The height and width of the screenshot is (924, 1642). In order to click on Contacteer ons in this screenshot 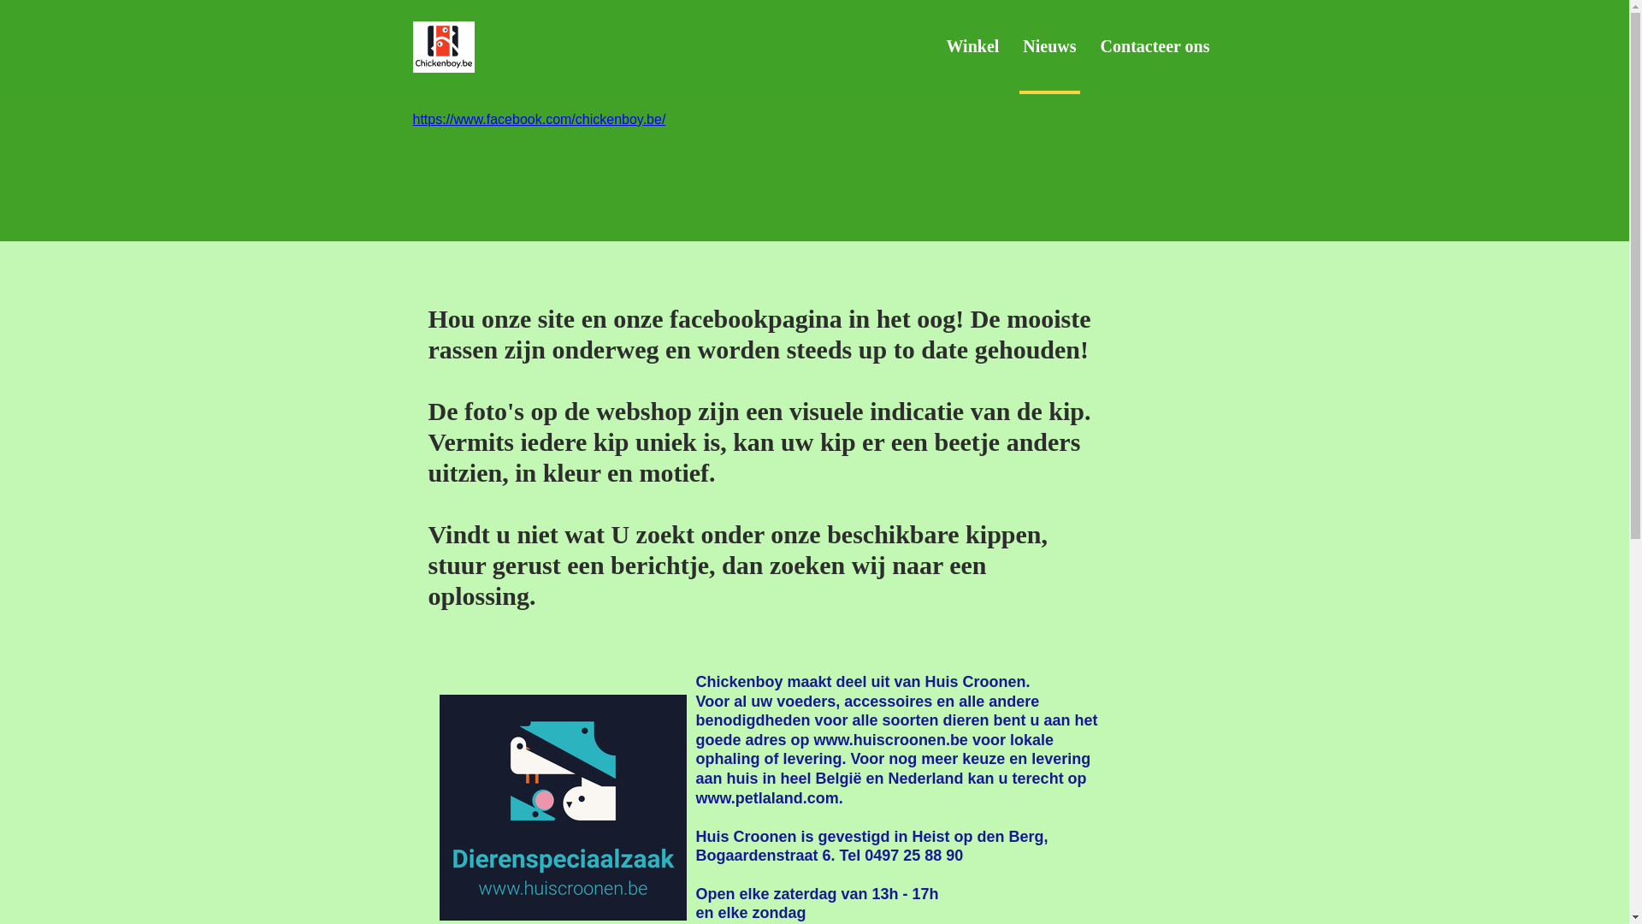, I will do `click(1155, 61)`.